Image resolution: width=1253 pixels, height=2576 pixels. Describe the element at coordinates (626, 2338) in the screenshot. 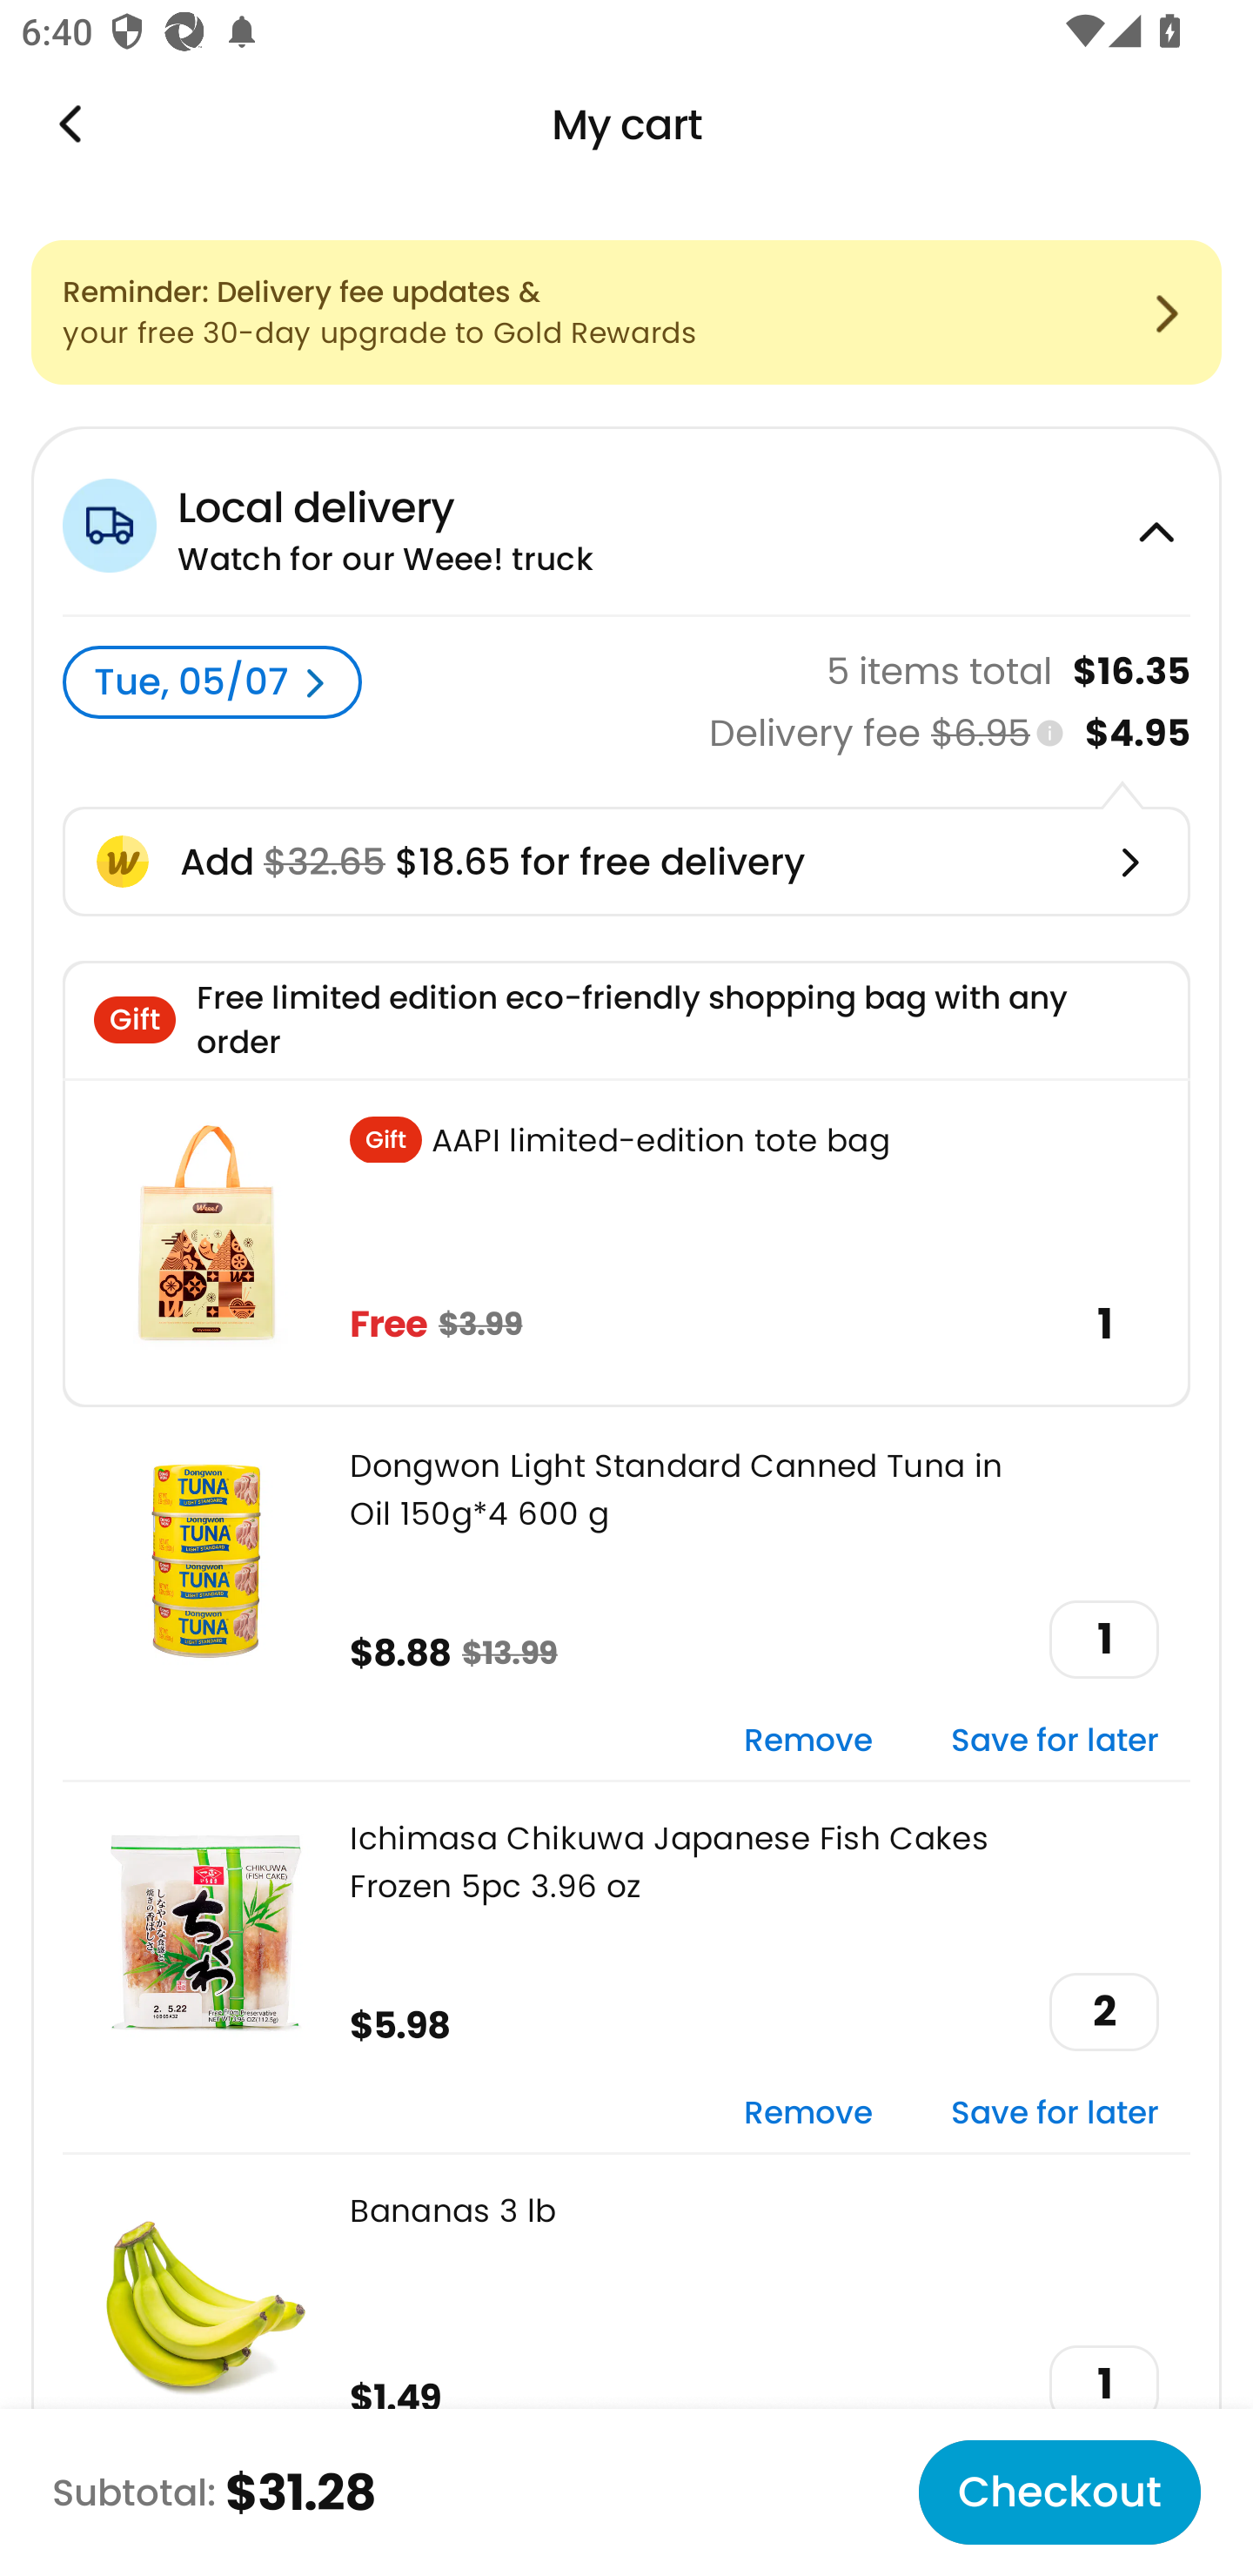

I see `Bananas 3 lb $1.49 1 Remove Save for later` at that location.